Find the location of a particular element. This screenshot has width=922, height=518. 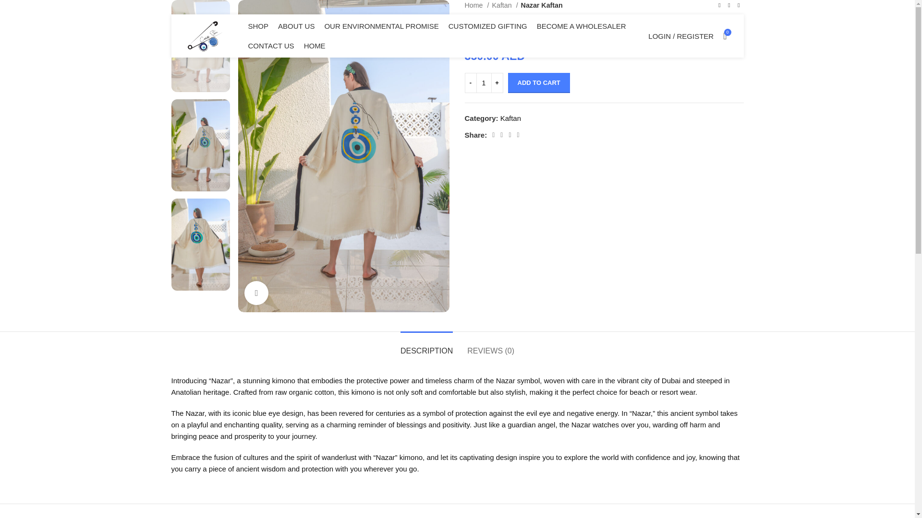

CONTACT US is located at coordinates (271, 46).